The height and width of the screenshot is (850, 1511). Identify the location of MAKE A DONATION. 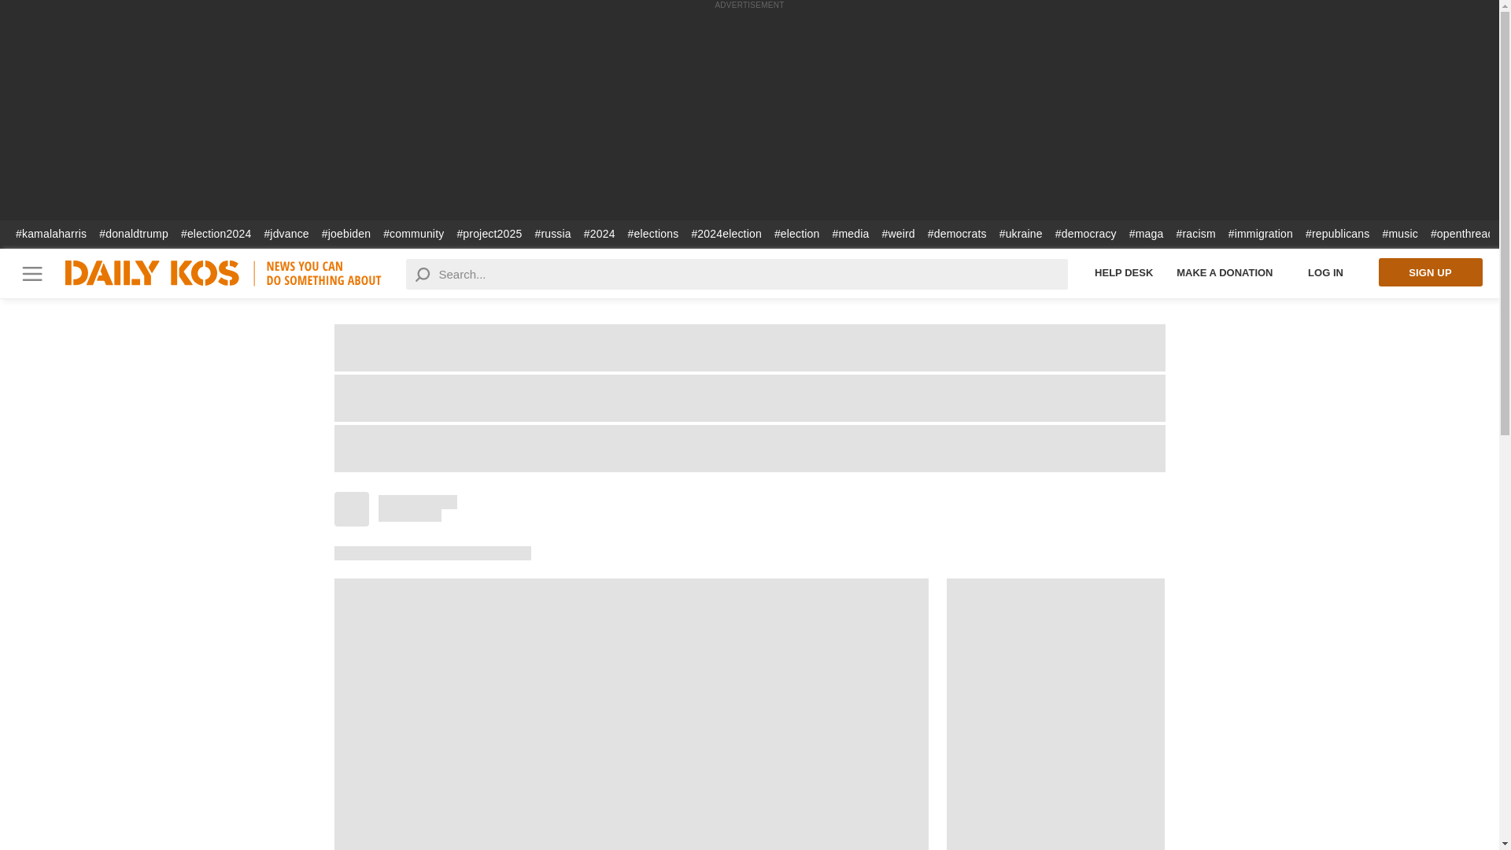
(1225, 272).